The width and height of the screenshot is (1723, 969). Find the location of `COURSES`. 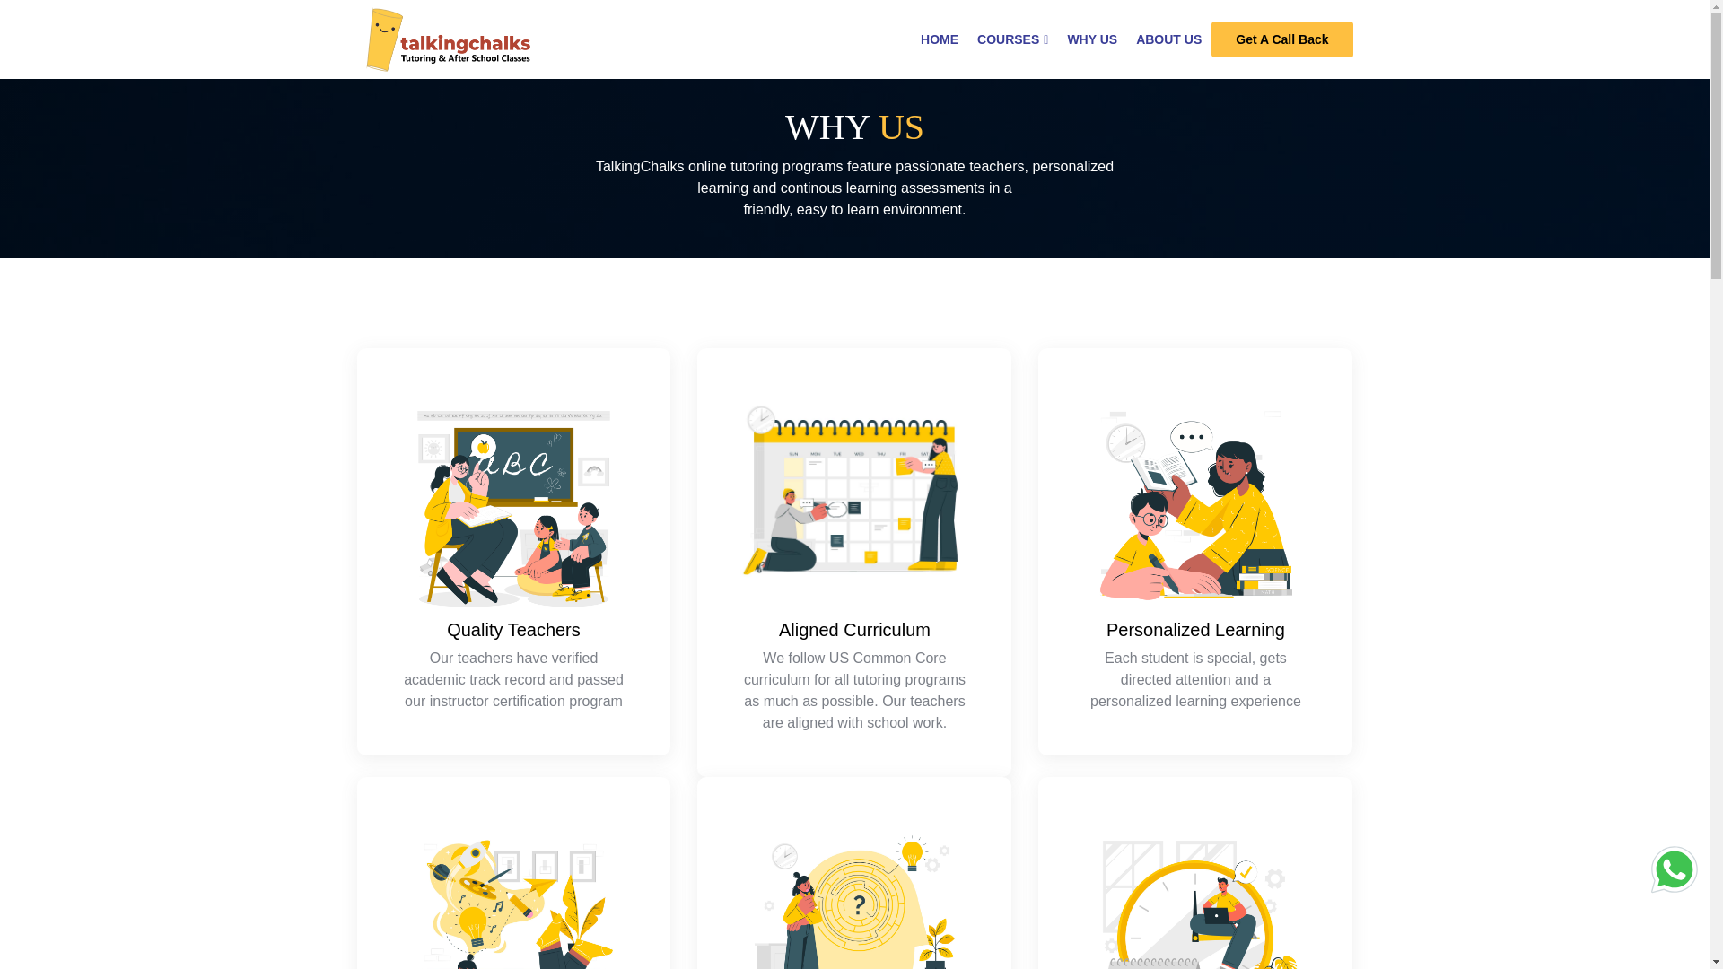

COURSES is located at coordinates (1012, 38).